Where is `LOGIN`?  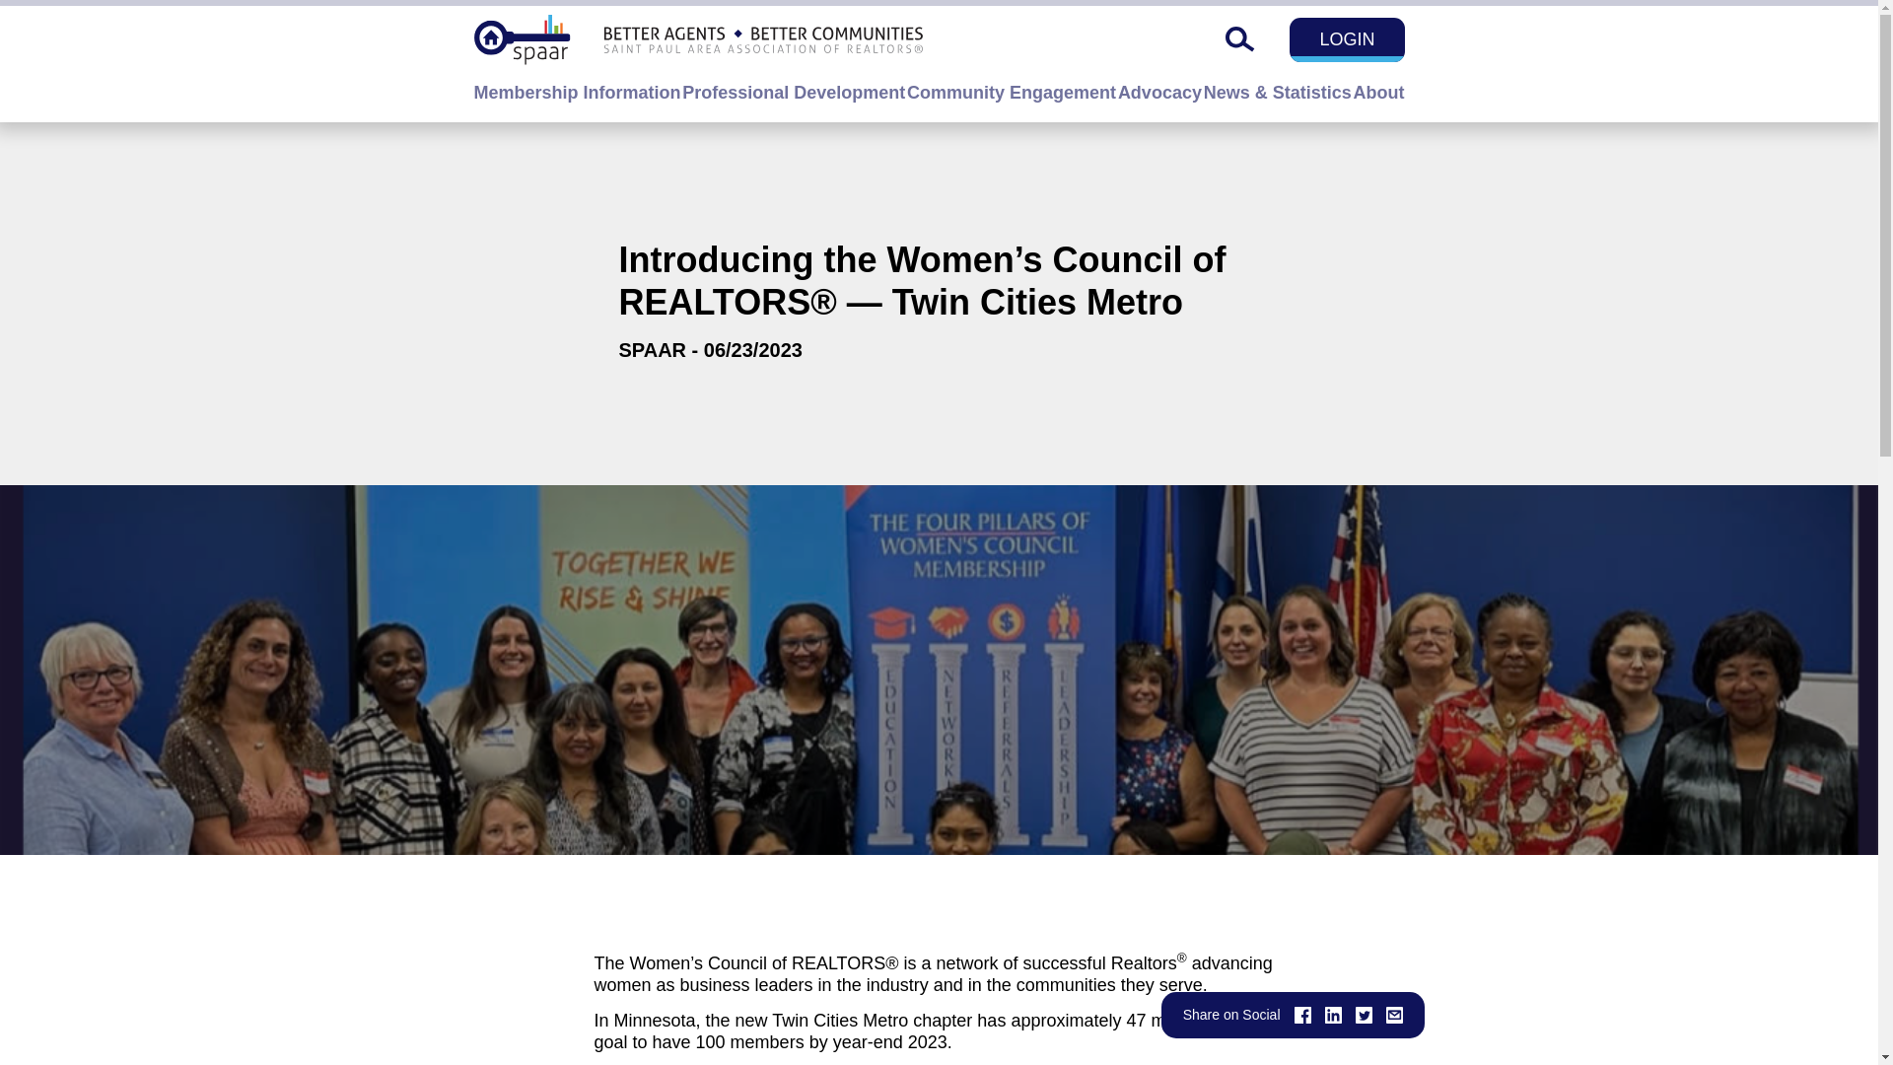 LOGIN is located at coordinates (1347, 39).